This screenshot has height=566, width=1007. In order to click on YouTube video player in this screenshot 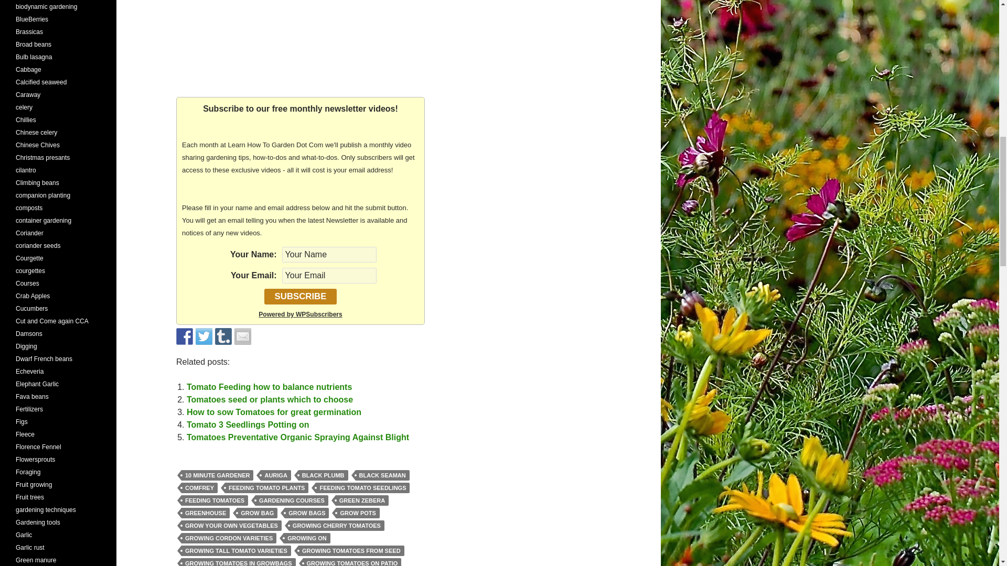, I will do `click(301, 40)`.